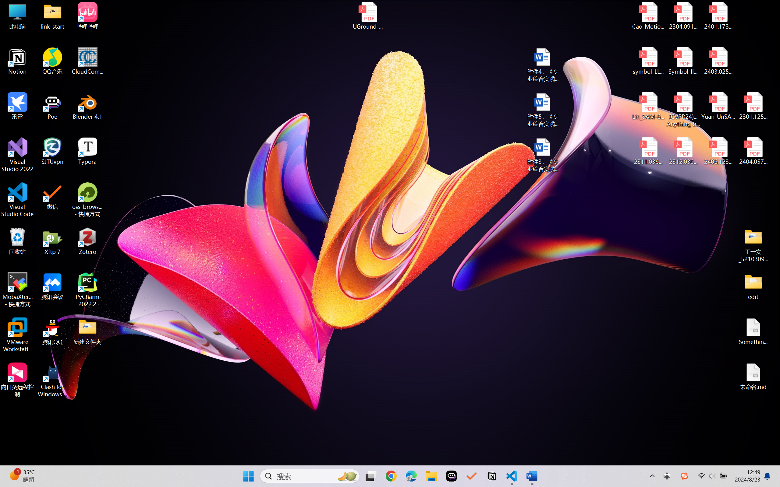  What do you see at coordinates (299, 412) in the screenshot?
I see `February 10, 2022` at bounding box center [299, 412].